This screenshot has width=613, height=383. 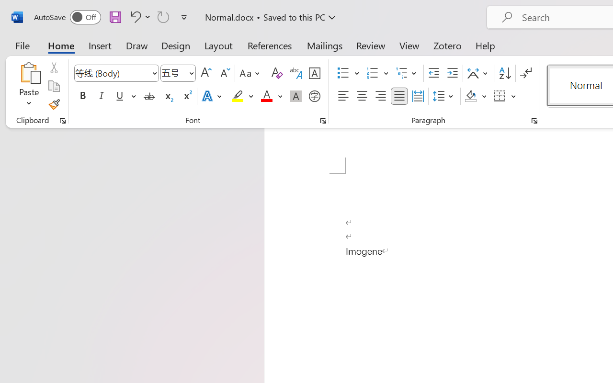 What do you see at coordinates (54, 104) in the screenshot?
I see `Format Painter` at bounding box center [54, 104].